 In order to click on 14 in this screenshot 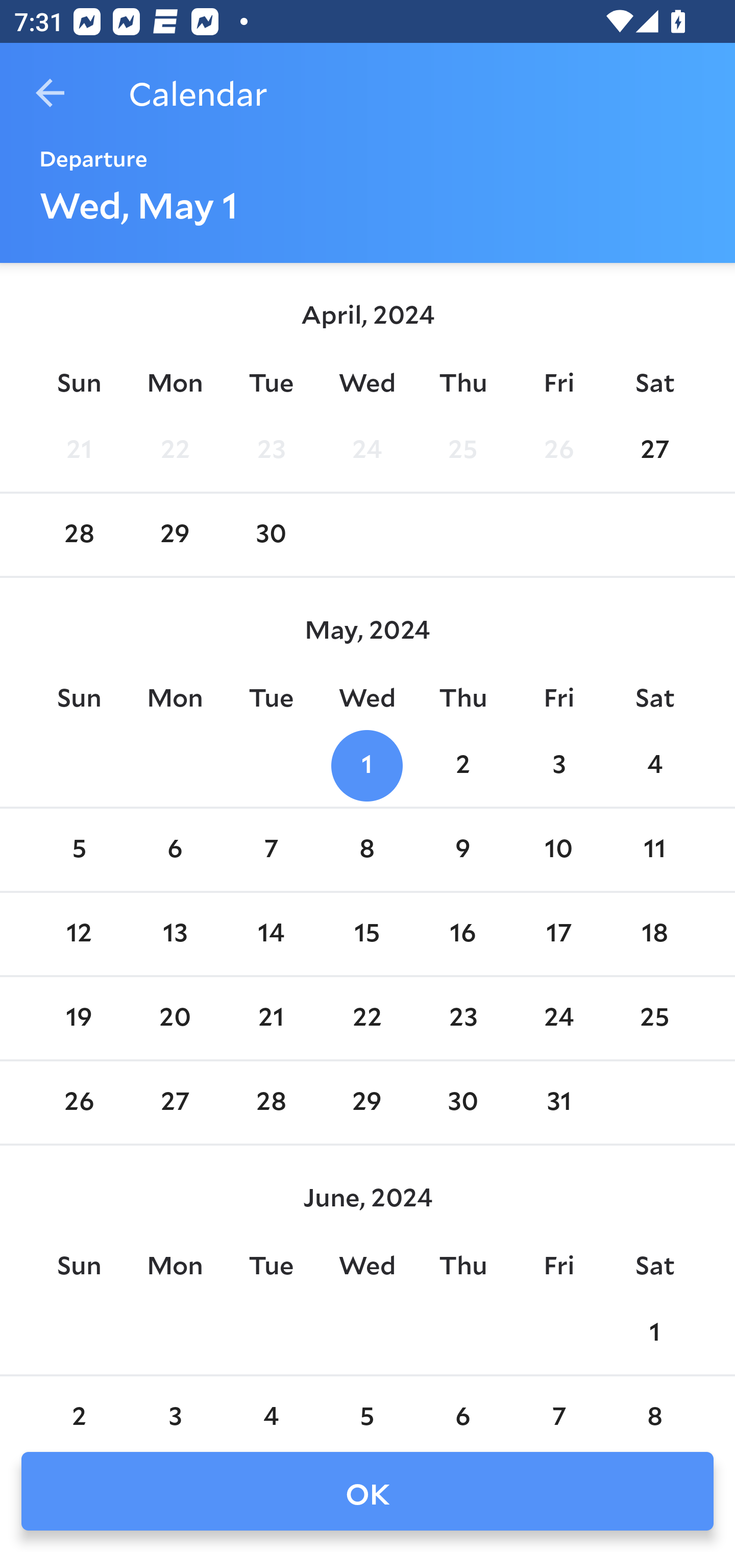, I will do `click(271, 934)`.